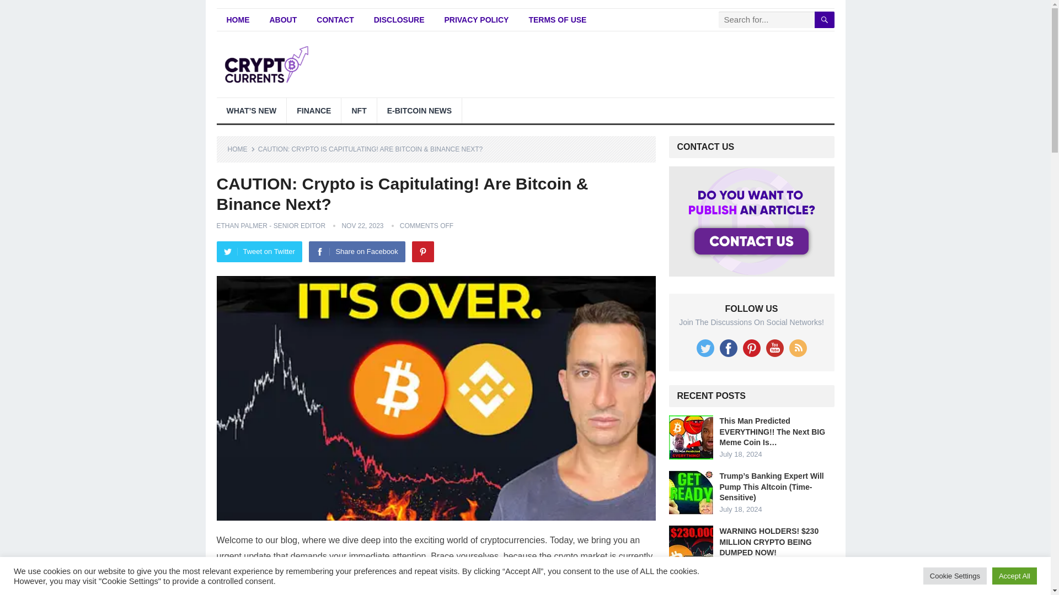 Image resolution: width=1059 pixels, height=595 pixels. I want to click on NFT, so click(359, 110).